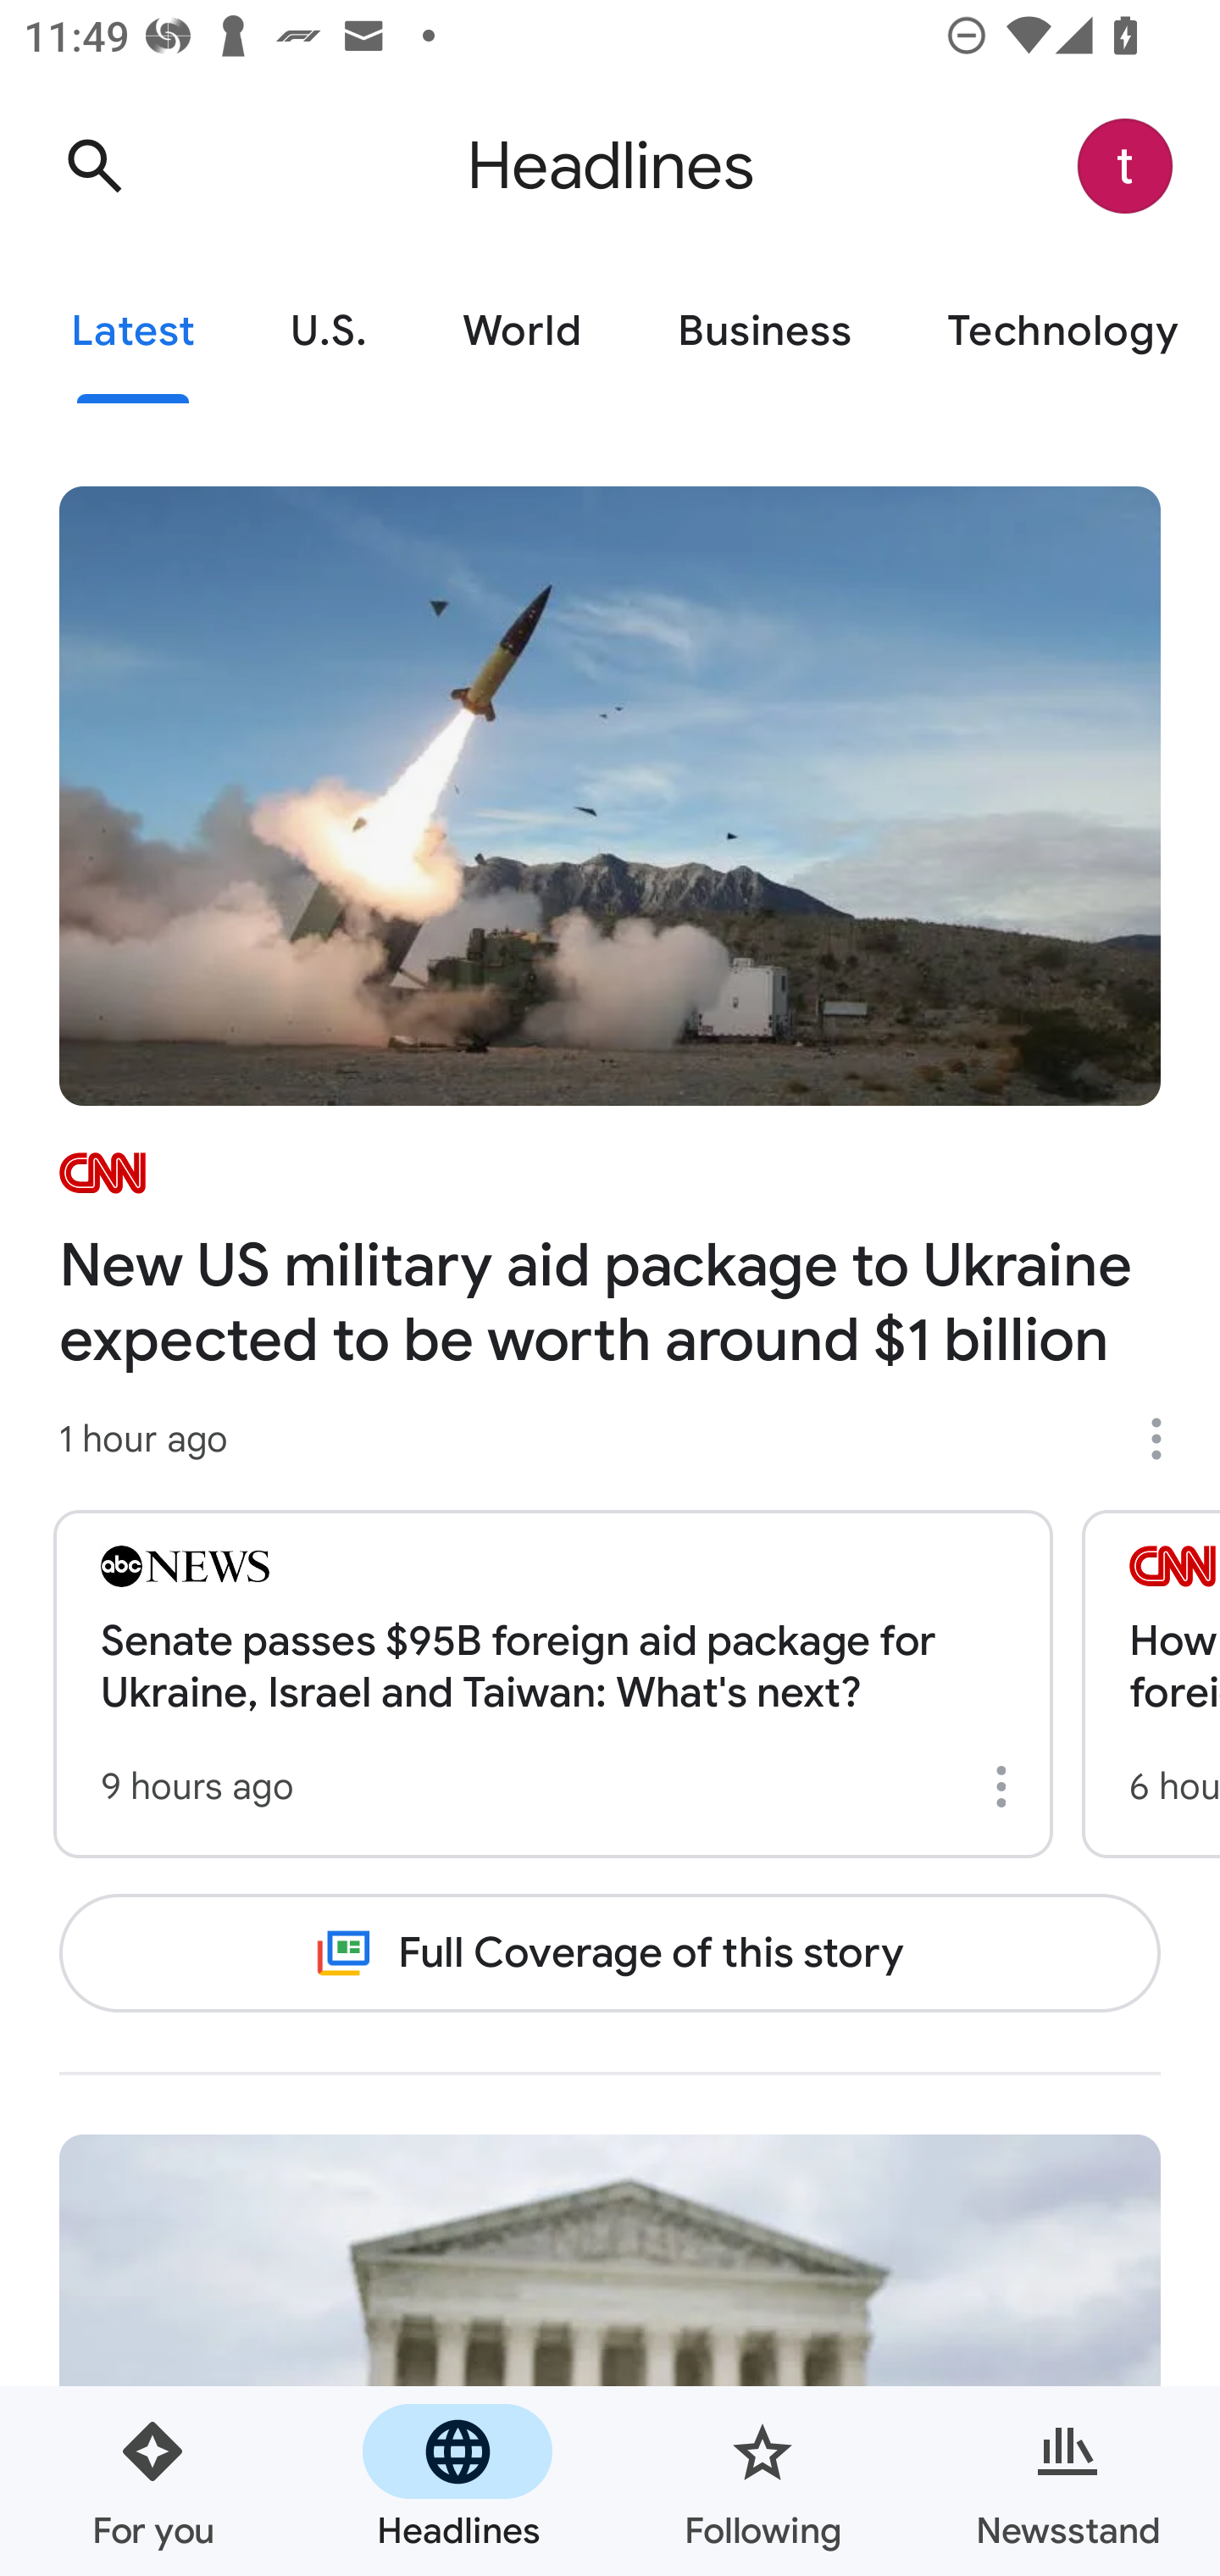 The image size is (1220, 2576). What do you see at coordinates (1006, 1786) in the screenshot?
I see `More options` at bounding box center [1006, 1786].